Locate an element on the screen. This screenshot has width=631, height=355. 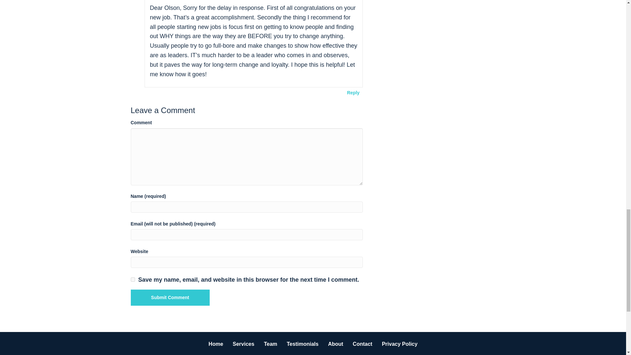
Submit Comment is located at coordinates (170, 297).